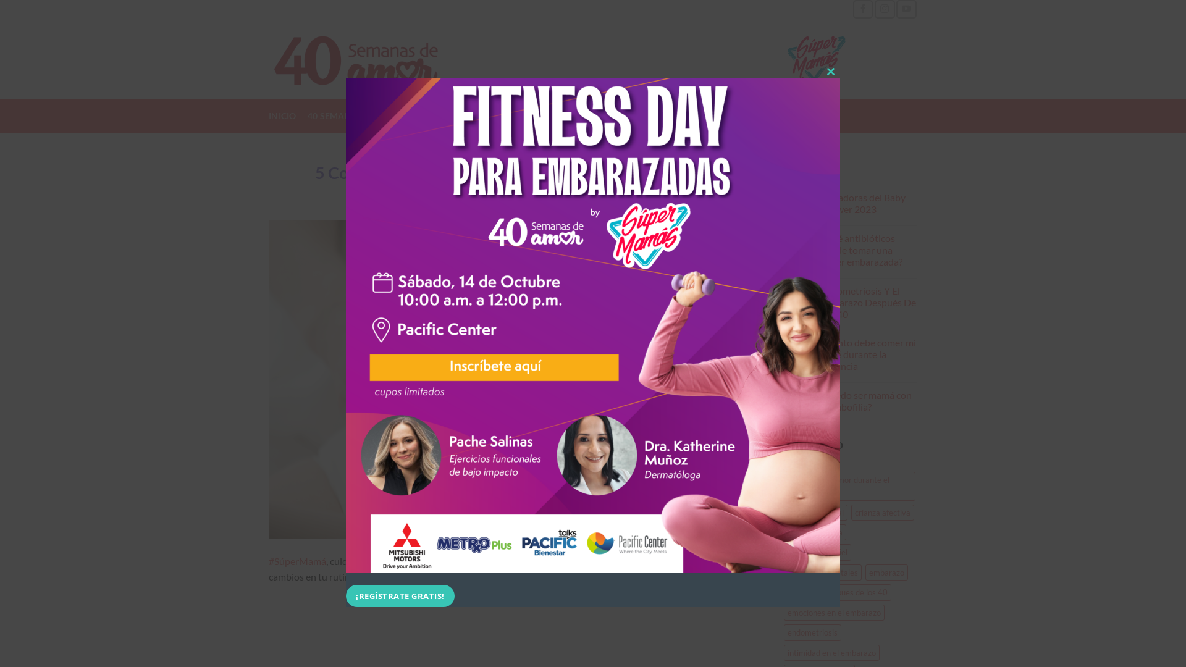 Image resolution: width=1186 pixels, height=667 pixels. I want to click on control prenatal, so click(815, 512).